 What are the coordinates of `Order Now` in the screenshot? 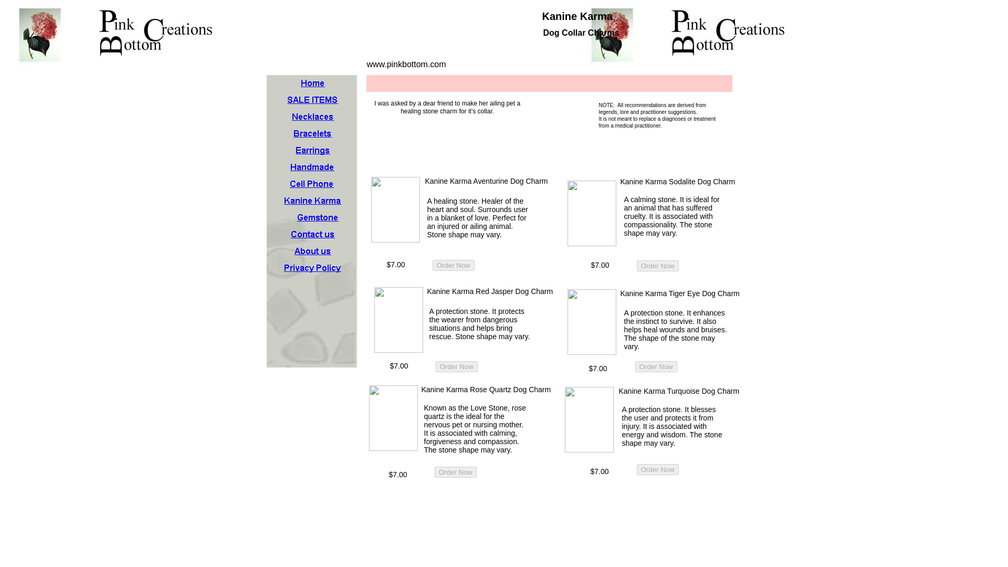 It's located at (457, 366).